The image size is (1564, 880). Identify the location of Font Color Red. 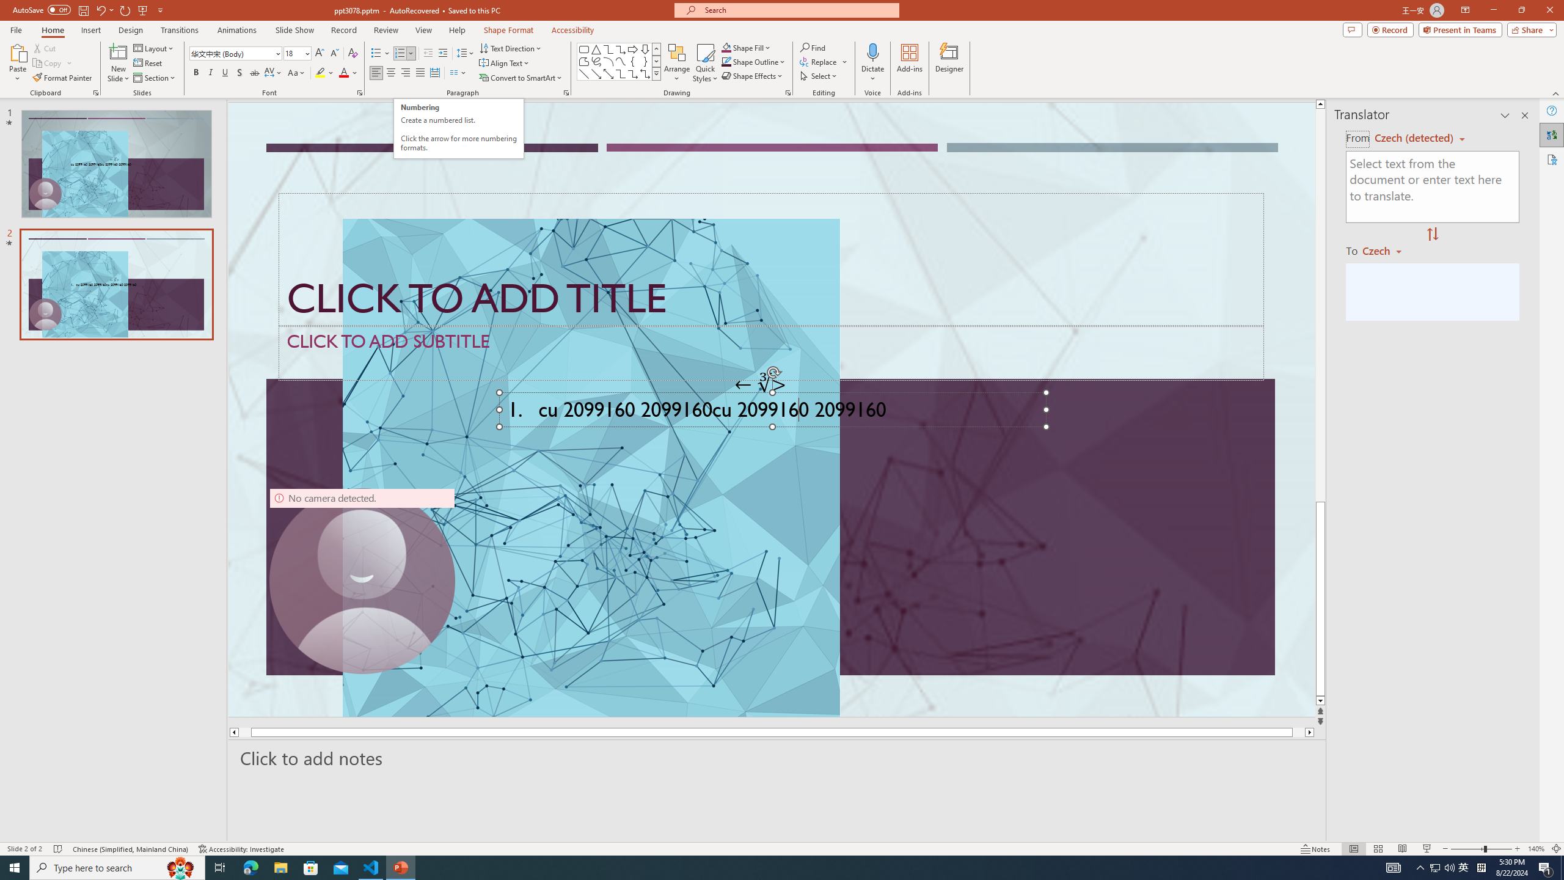
(343, 73).